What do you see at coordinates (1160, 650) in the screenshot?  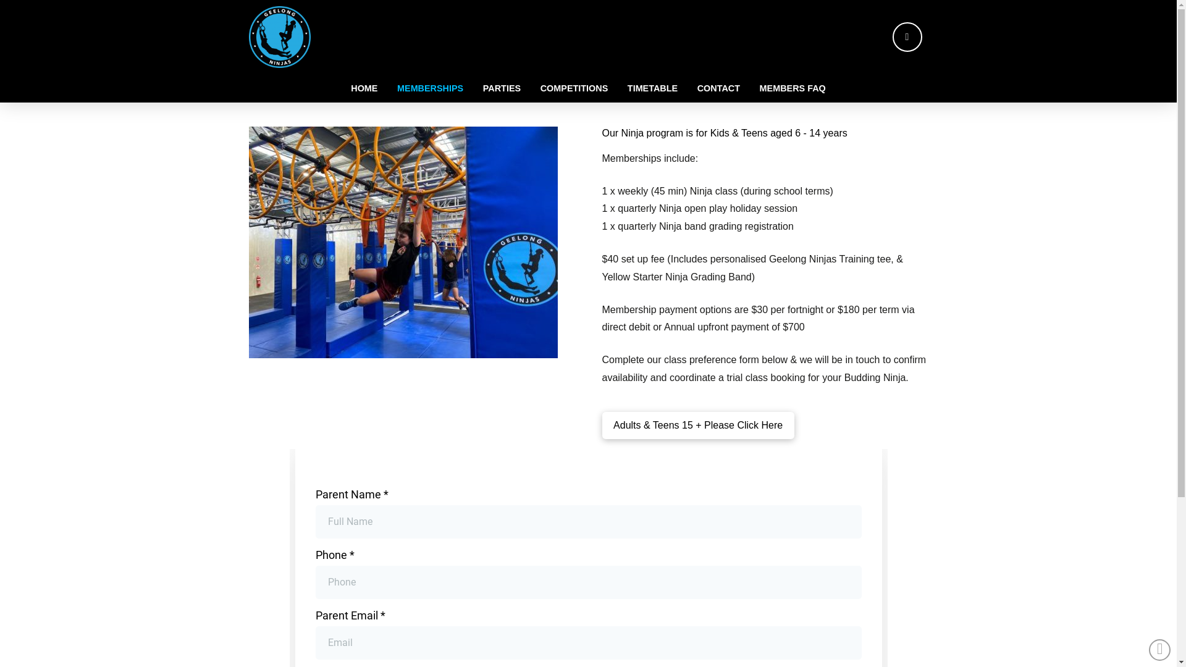 I see `Back to Top` at bounding box center [1160, 650].